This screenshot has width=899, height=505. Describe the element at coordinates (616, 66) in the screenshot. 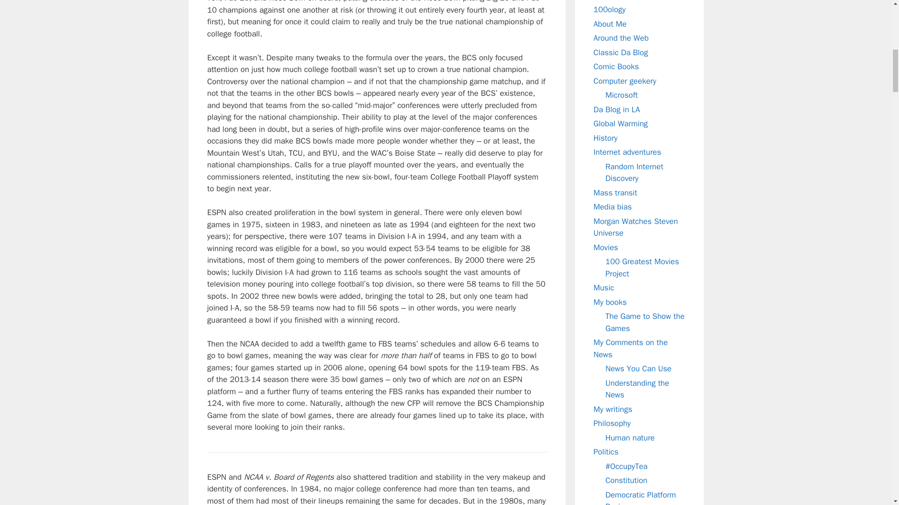

I see `Comic Books` at that location.